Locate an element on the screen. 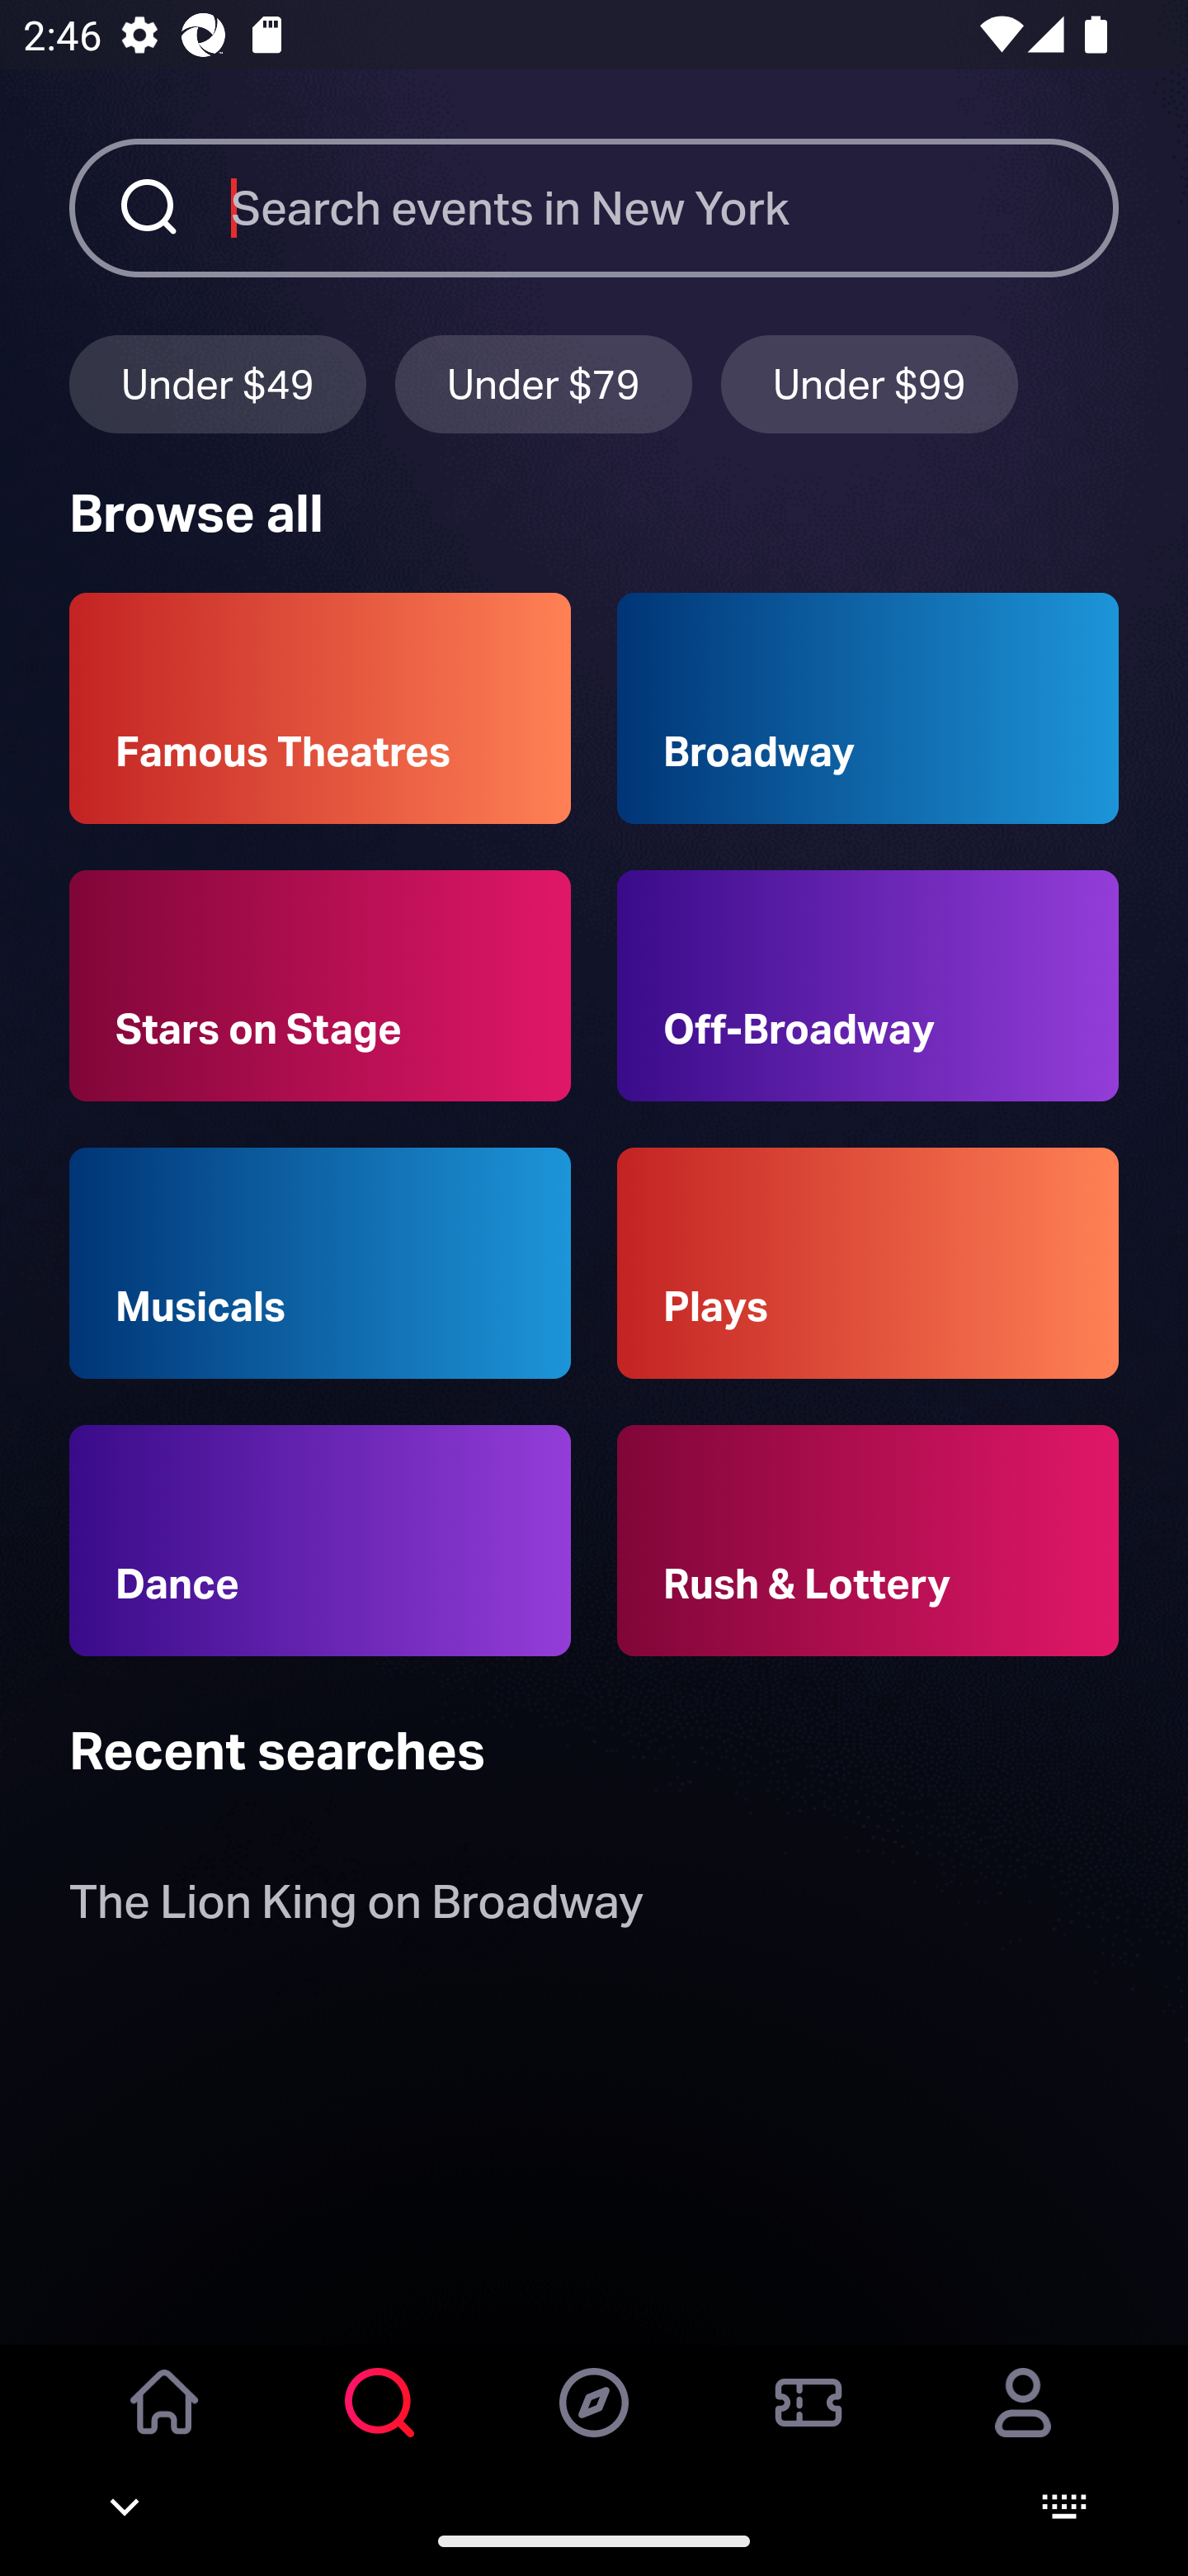 This screenshot has height=2576, width=1188. Discover is located at coordinates (594, 2425).